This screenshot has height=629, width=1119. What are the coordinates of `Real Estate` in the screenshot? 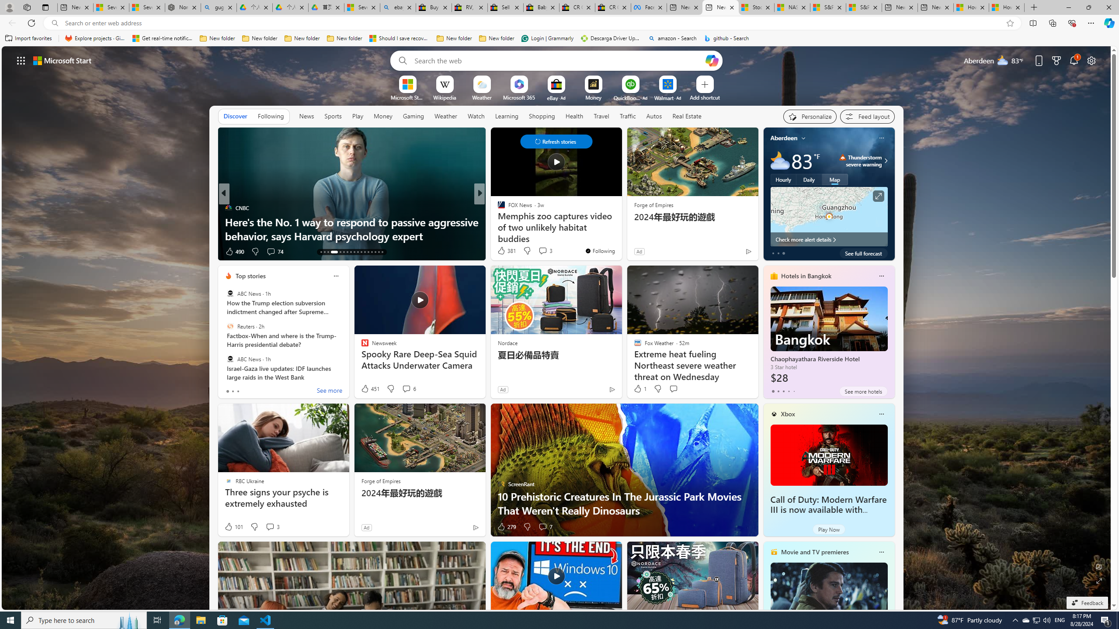 It's located at (687, 116).